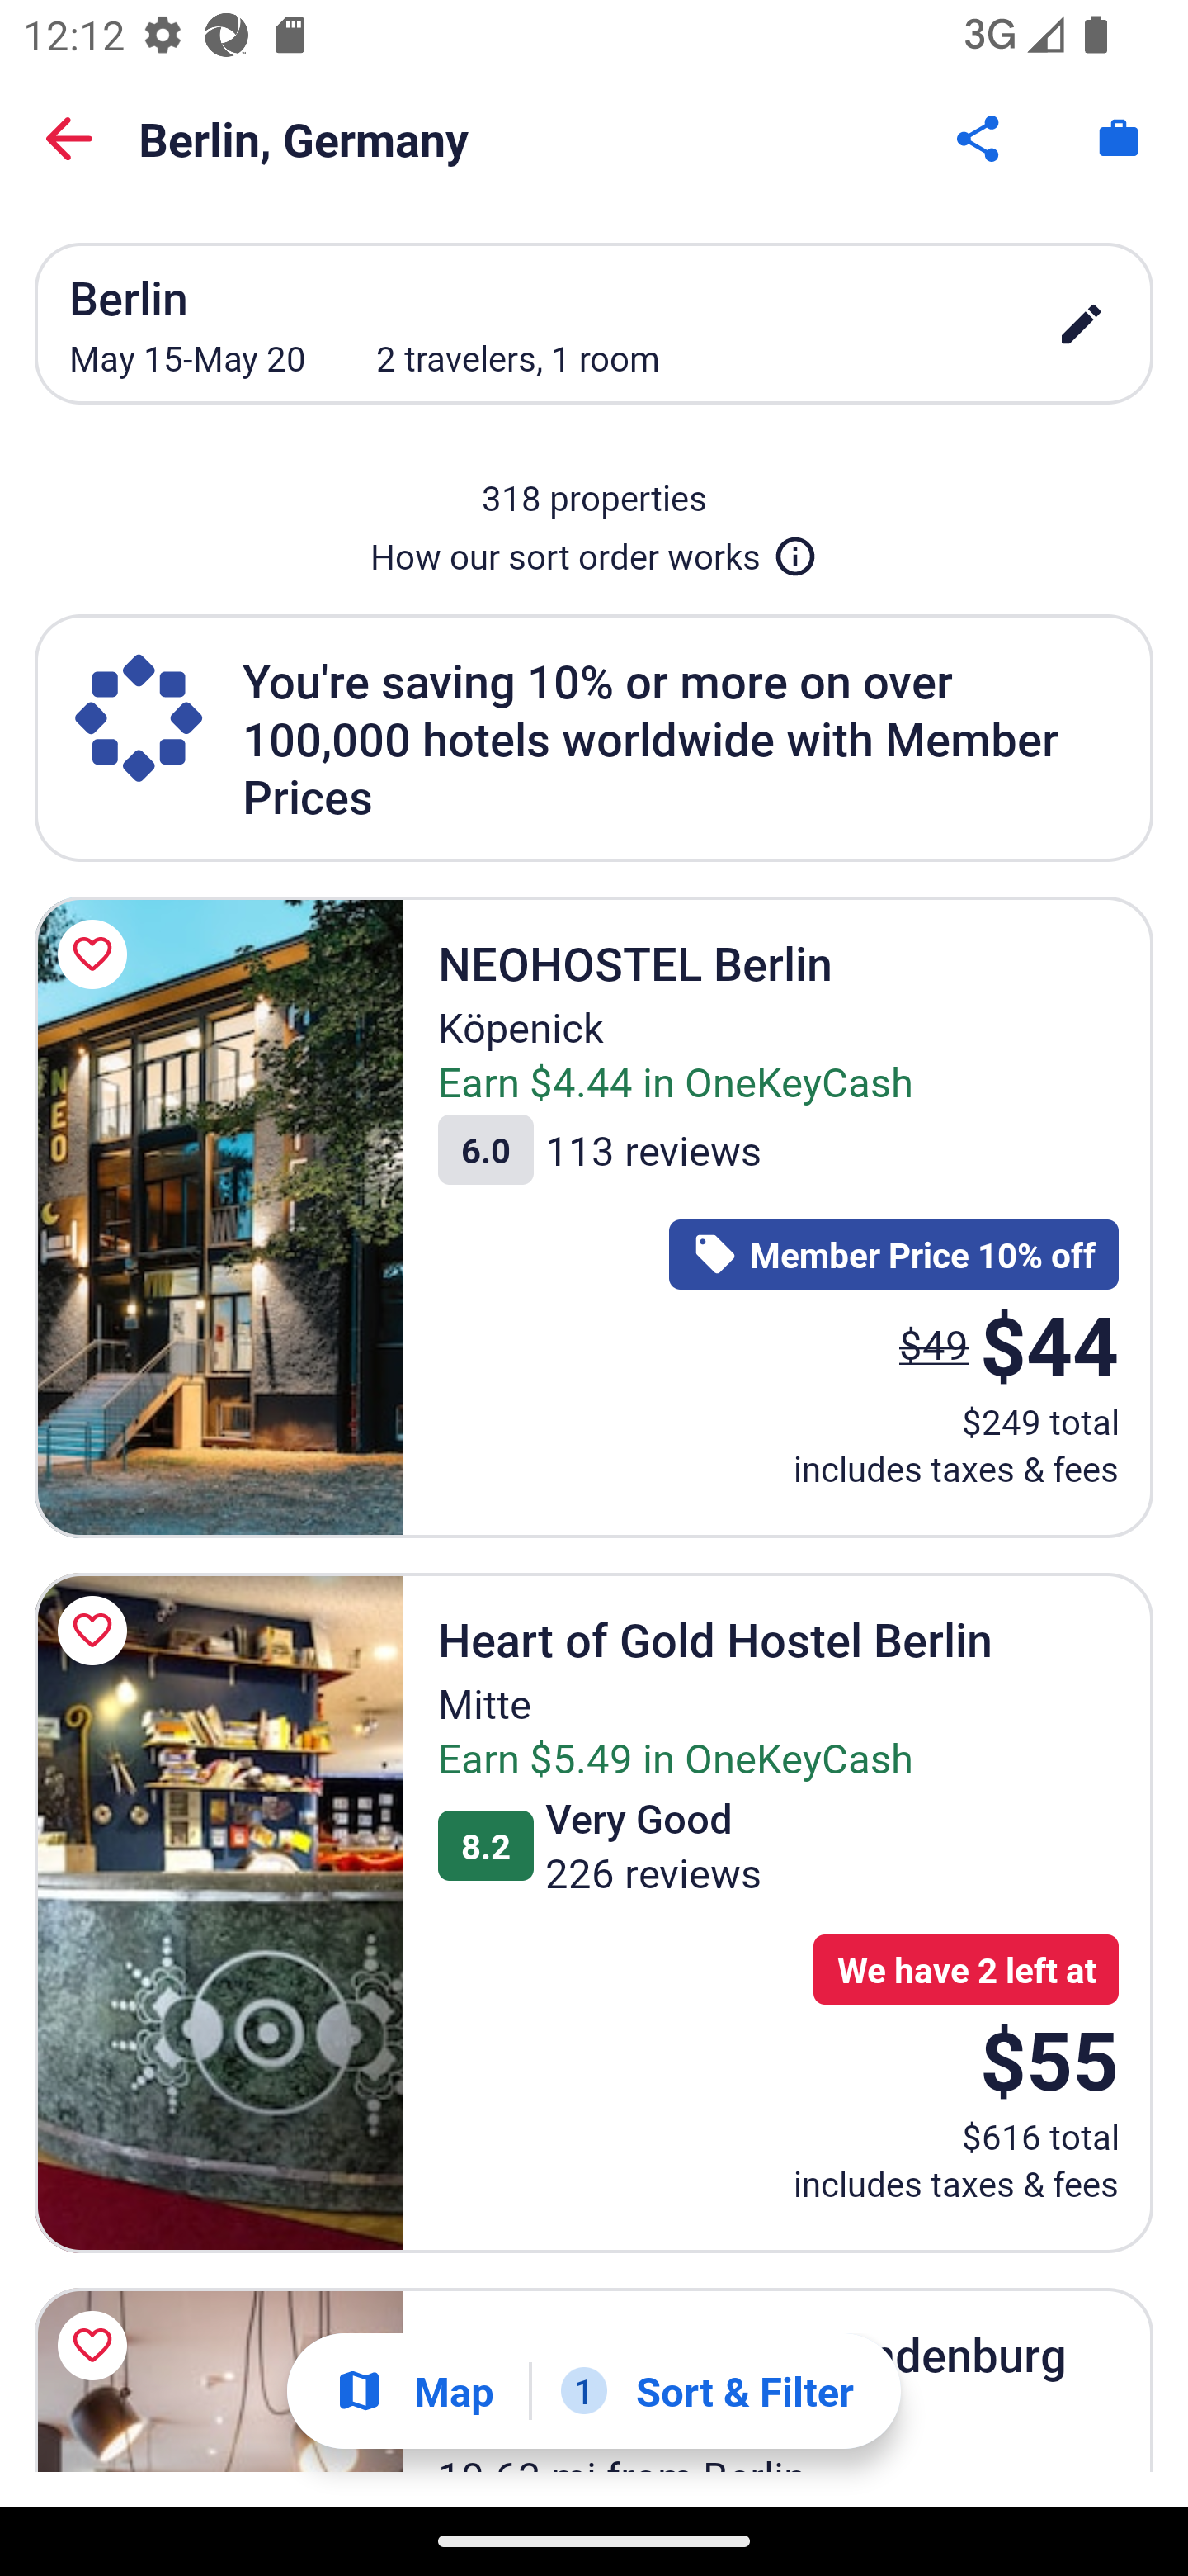 This screenshot has height=2576, width=1188. What do you see at coordinates (934, 1344) in the screenshot?
I see `$49 The price was $49` at bounding box center [934, 1344].